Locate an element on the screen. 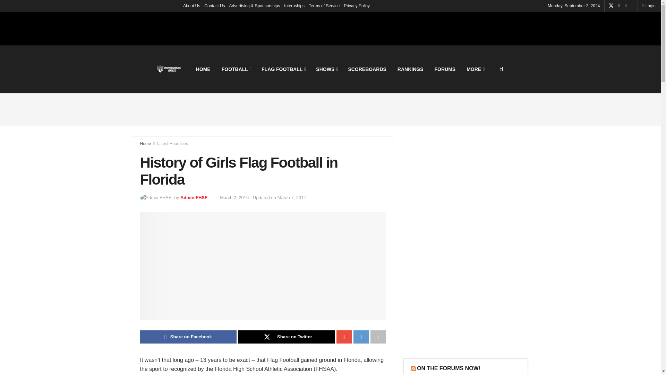 Image resolution: width=666 pixels, height=374 pixels. RANKINGS is located at coordinates (410, 69).